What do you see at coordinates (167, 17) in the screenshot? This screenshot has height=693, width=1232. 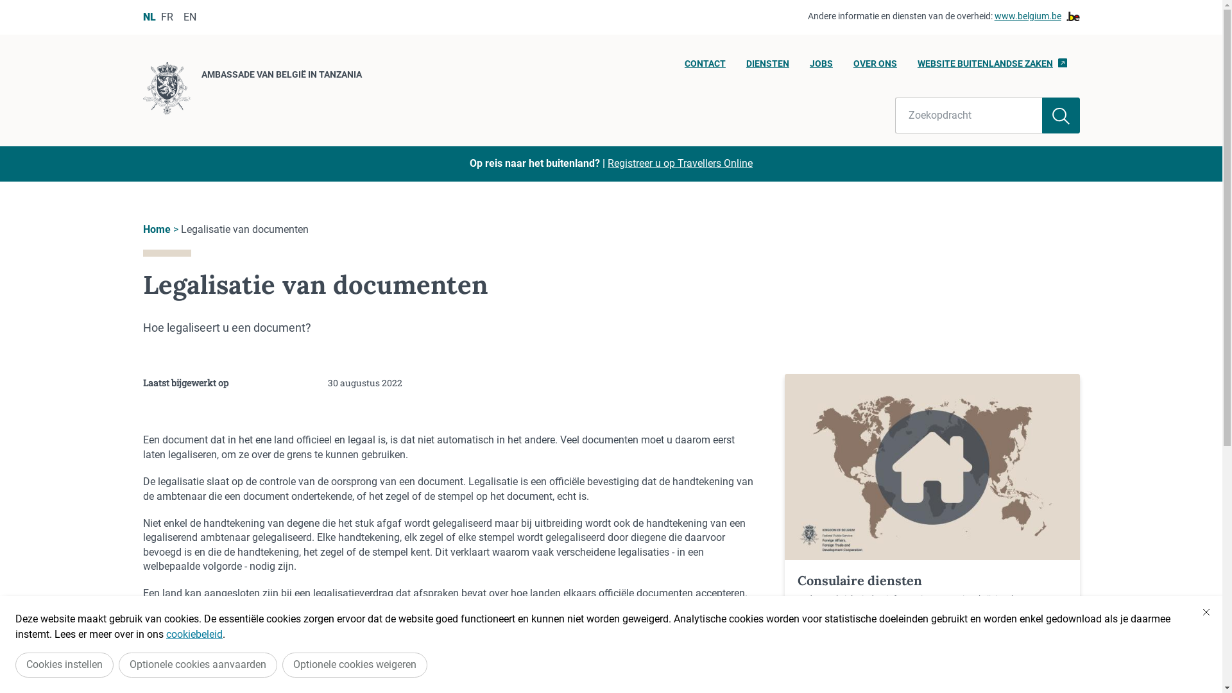 I see `FR` at bounding box center [167, 17].